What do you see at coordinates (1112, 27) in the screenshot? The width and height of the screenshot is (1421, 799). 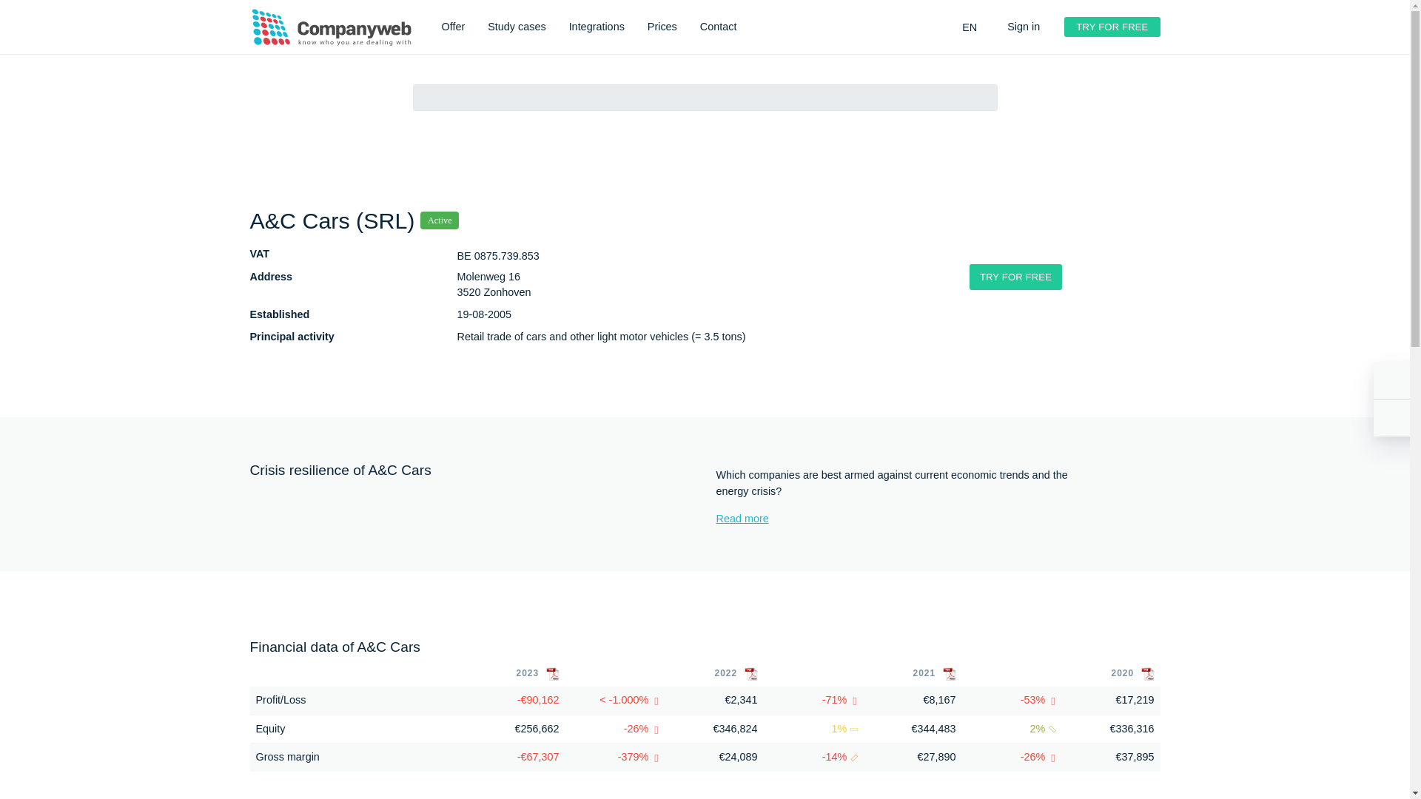 I see `TRY FOR FREE` at bounding box center [1112, 27].